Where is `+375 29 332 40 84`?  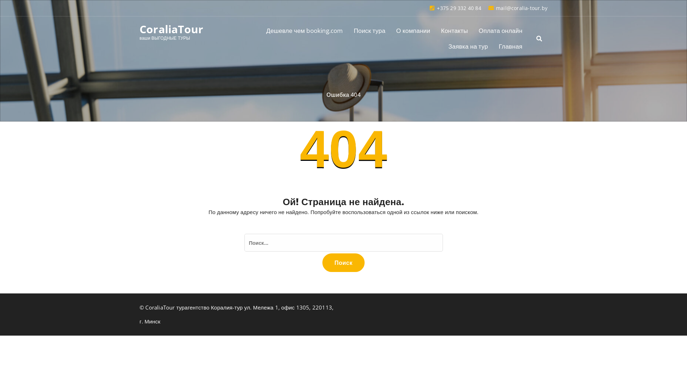 +375 29 332 40 84 is located at coordinates (455, 8).